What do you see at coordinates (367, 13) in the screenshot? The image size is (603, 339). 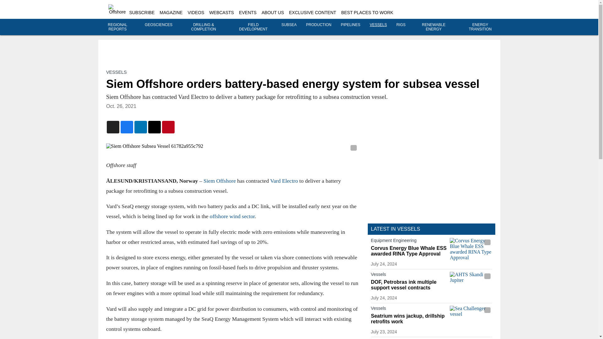 I see `BEST PLACES TO WORK` at bounding box center [367, 13].